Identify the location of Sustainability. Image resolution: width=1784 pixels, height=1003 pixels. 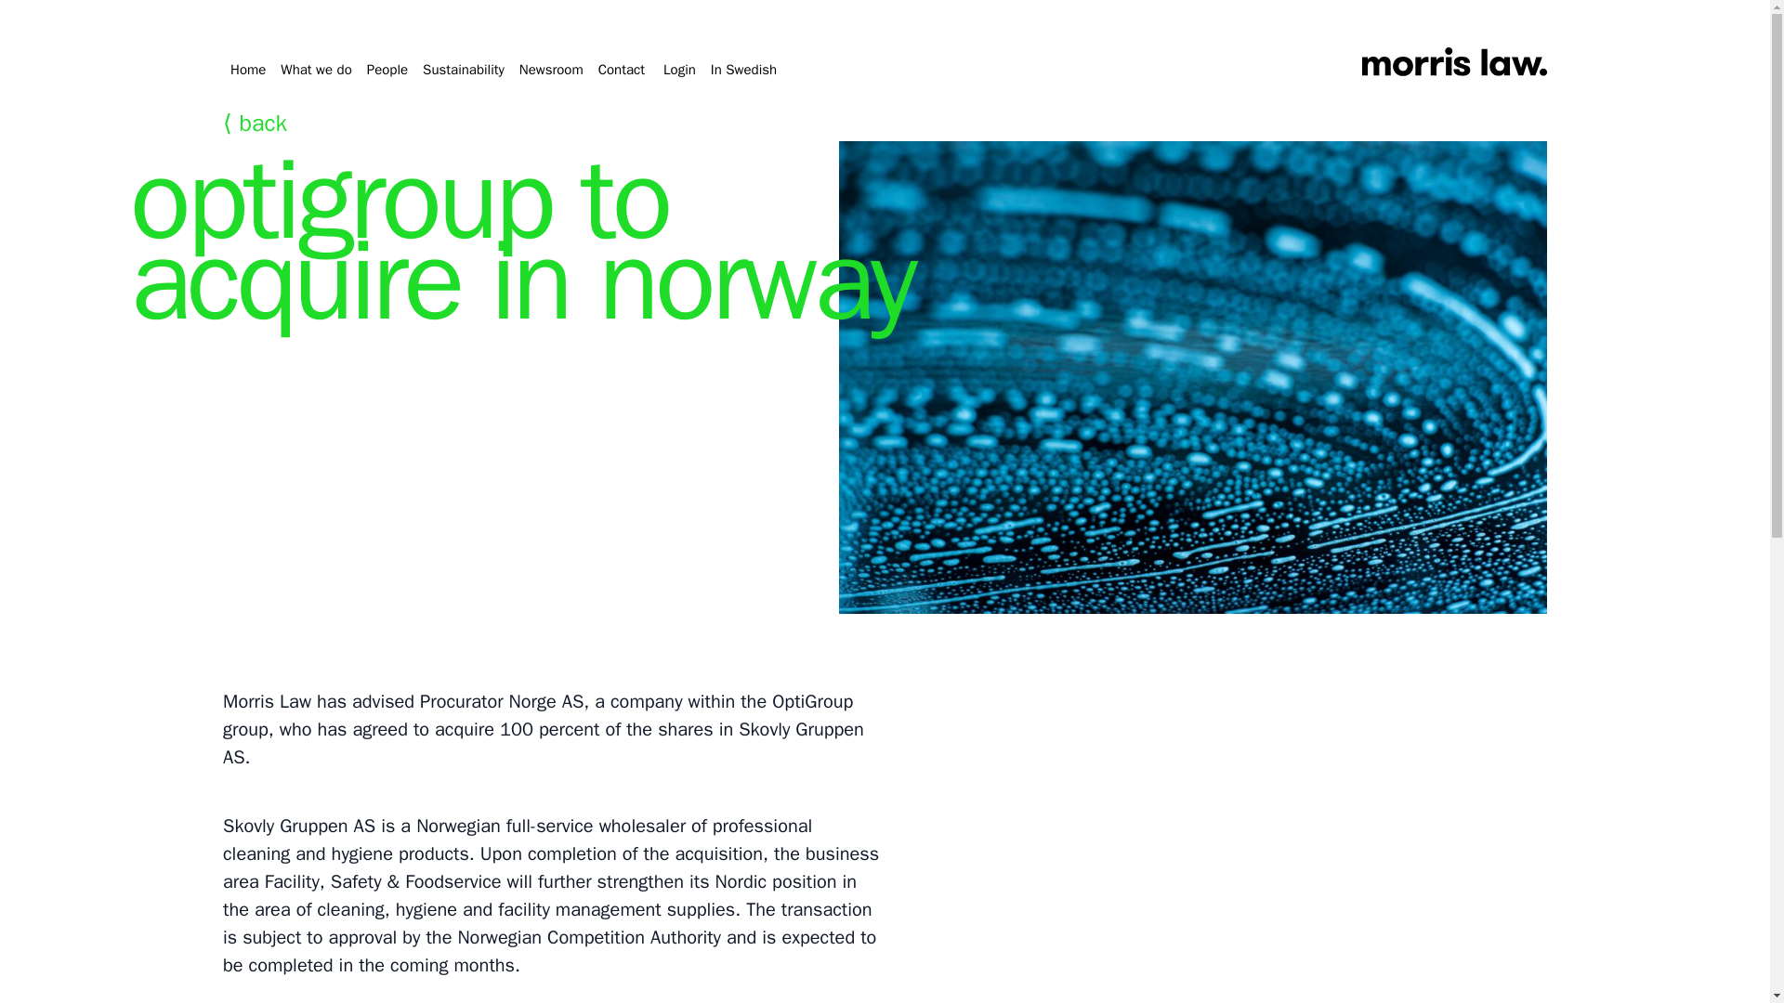
(464, 69).